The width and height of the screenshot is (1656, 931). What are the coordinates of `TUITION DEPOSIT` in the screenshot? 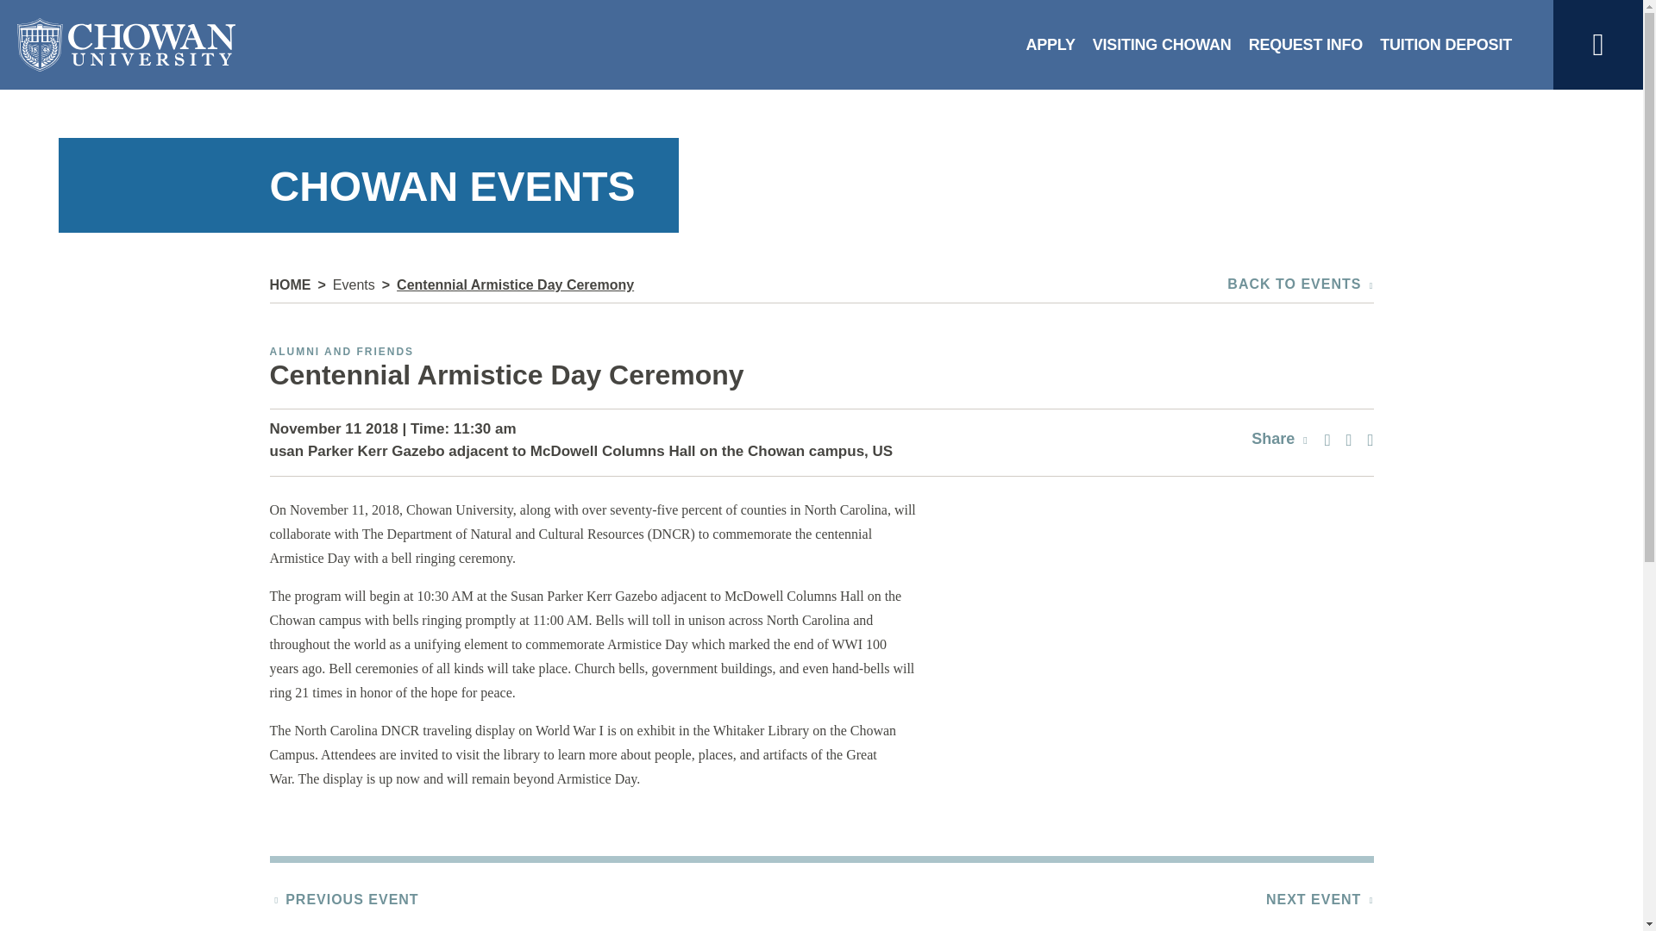 It's located at (1446, 45).